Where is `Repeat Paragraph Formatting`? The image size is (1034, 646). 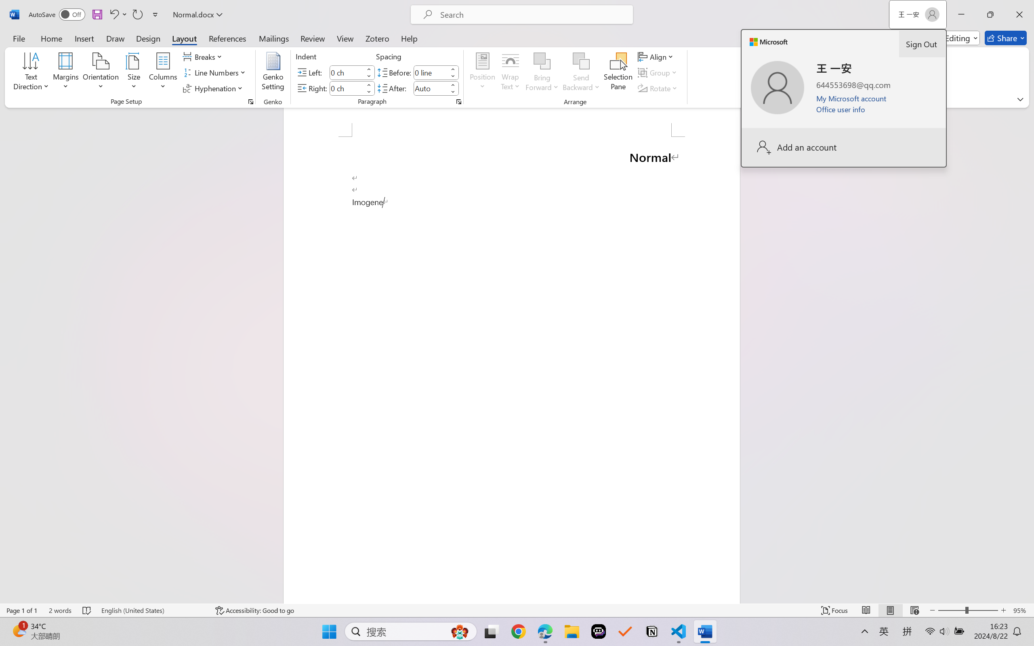 Repeat Paragraph Formatting is located at coordinates (137, 15).